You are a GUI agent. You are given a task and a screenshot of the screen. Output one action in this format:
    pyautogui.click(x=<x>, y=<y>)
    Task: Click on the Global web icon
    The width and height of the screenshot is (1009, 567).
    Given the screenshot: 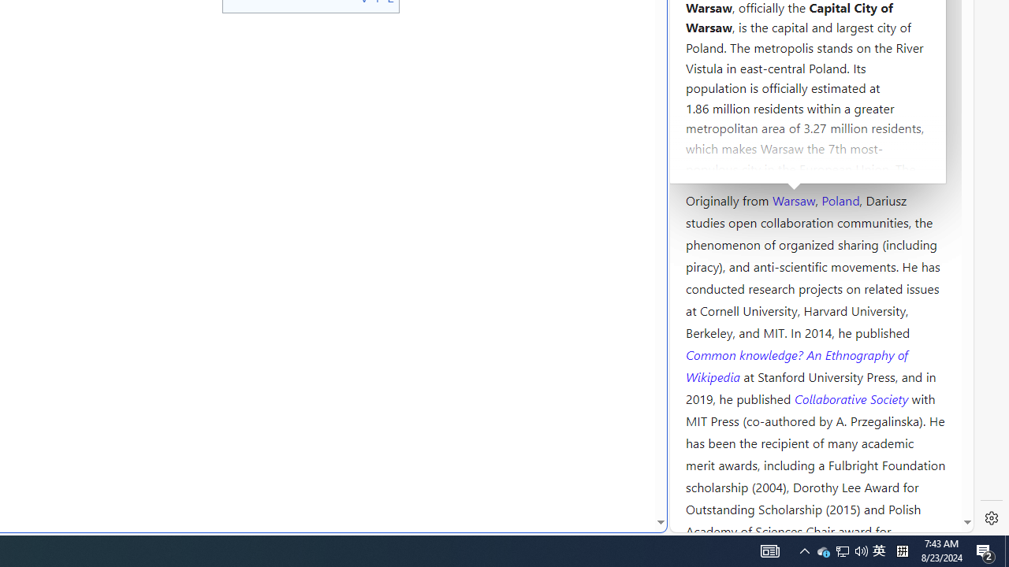 What is the action you would take?
    pyautogui.click(x=700, y=522)
    